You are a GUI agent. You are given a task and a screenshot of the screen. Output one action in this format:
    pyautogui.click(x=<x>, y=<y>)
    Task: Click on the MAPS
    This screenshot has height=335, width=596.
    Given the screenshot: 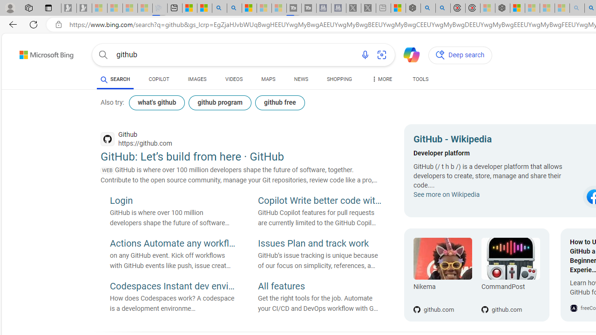 What is the action you would take?
    pyautogui.click(x=268, y=79)
    